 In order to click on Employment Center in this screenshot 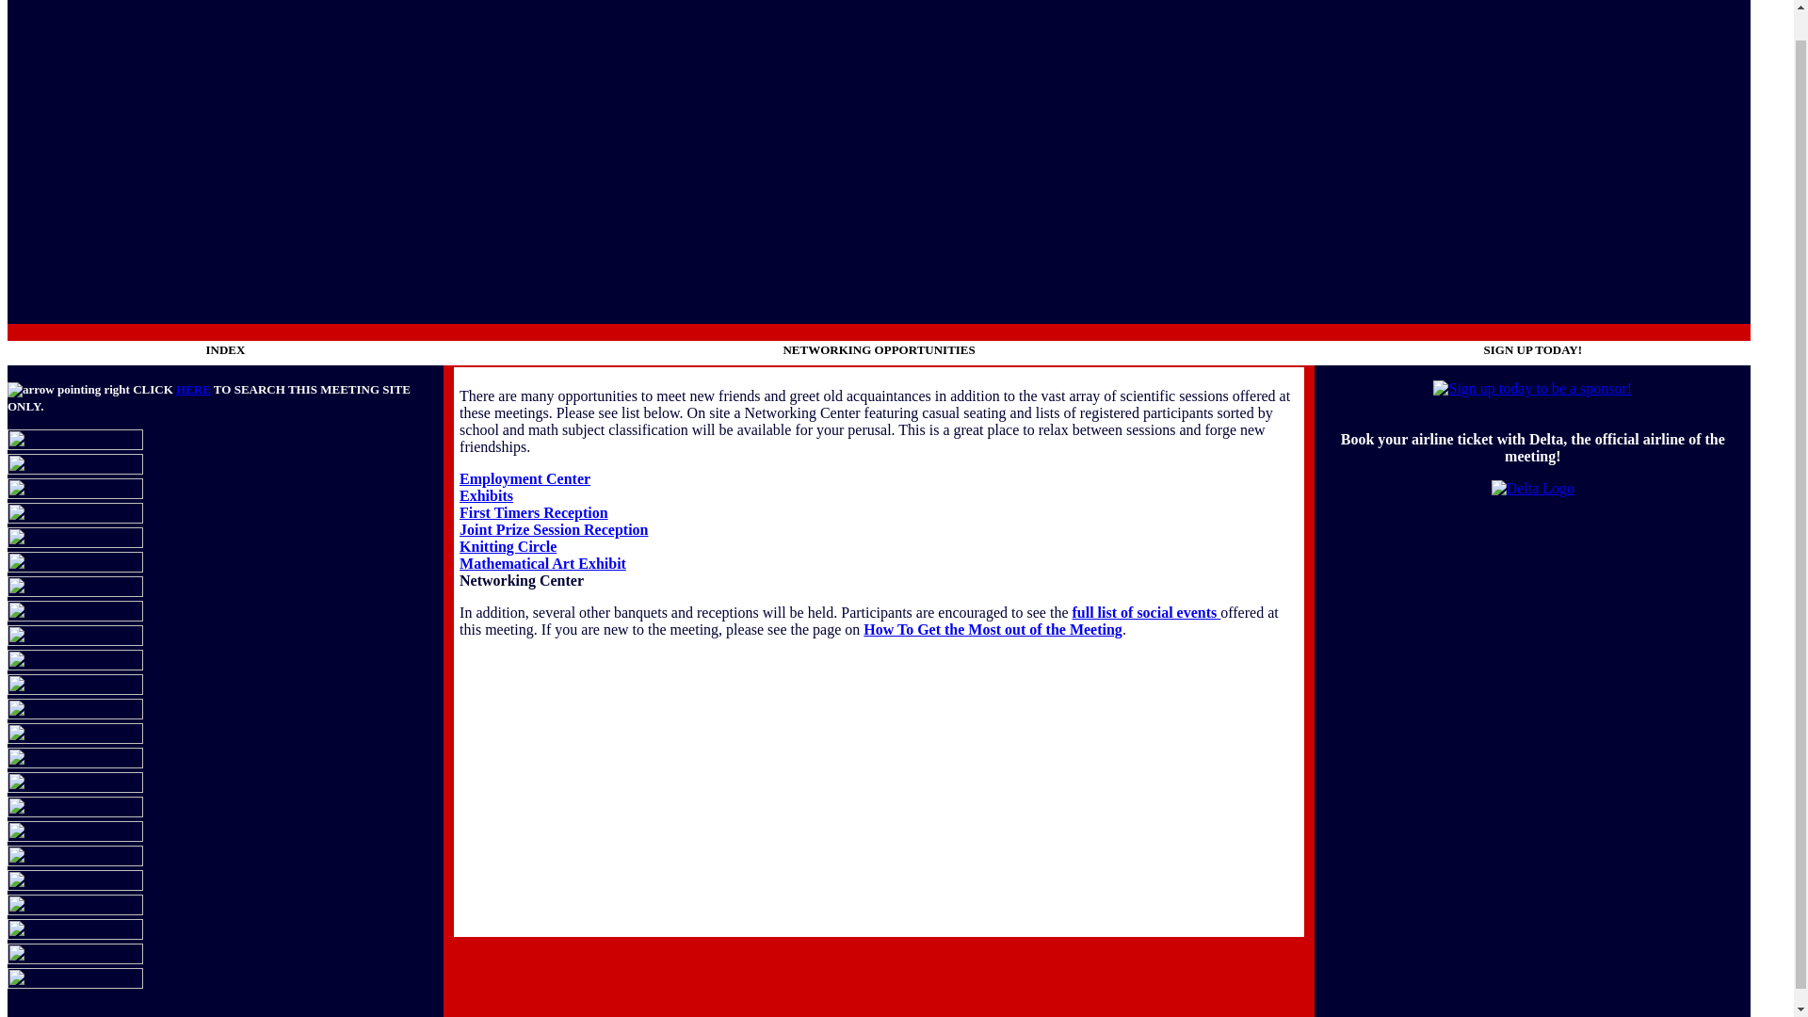, I will do `click(525, 478)`.